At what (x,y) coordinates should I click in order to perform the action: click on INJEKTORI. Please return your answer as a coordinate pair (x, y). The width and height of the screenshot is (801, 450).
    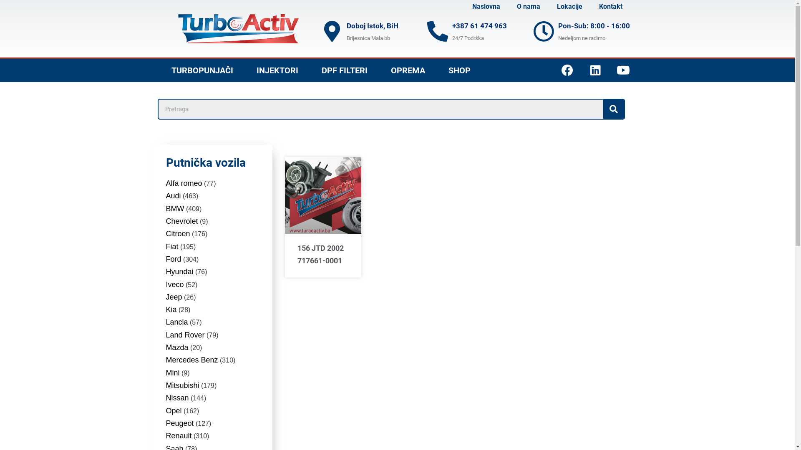
    Looking at the image, I should click on (277, 70).